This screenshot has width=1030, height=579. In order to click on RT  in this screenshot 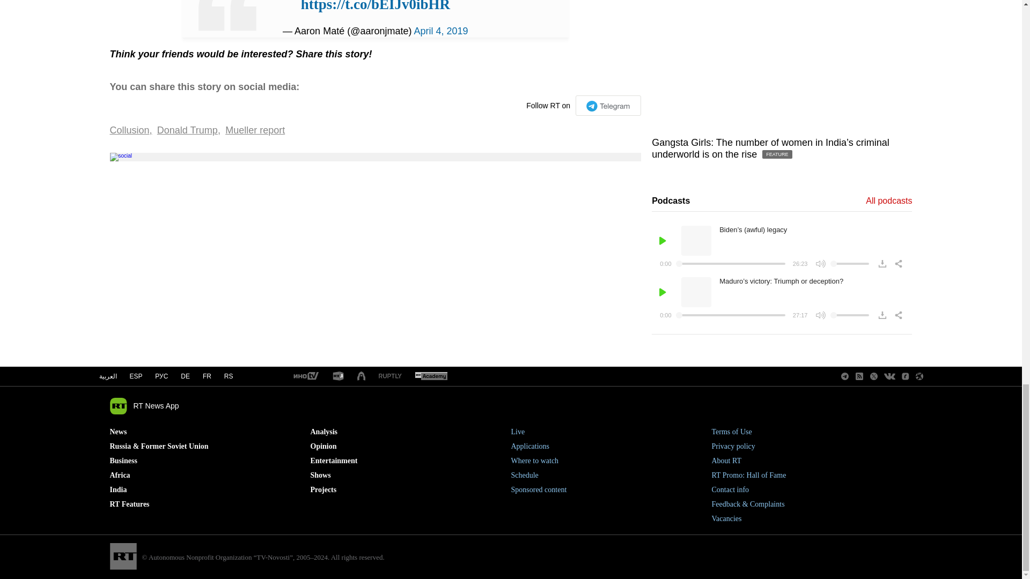, I will do `click(338, 376)`.